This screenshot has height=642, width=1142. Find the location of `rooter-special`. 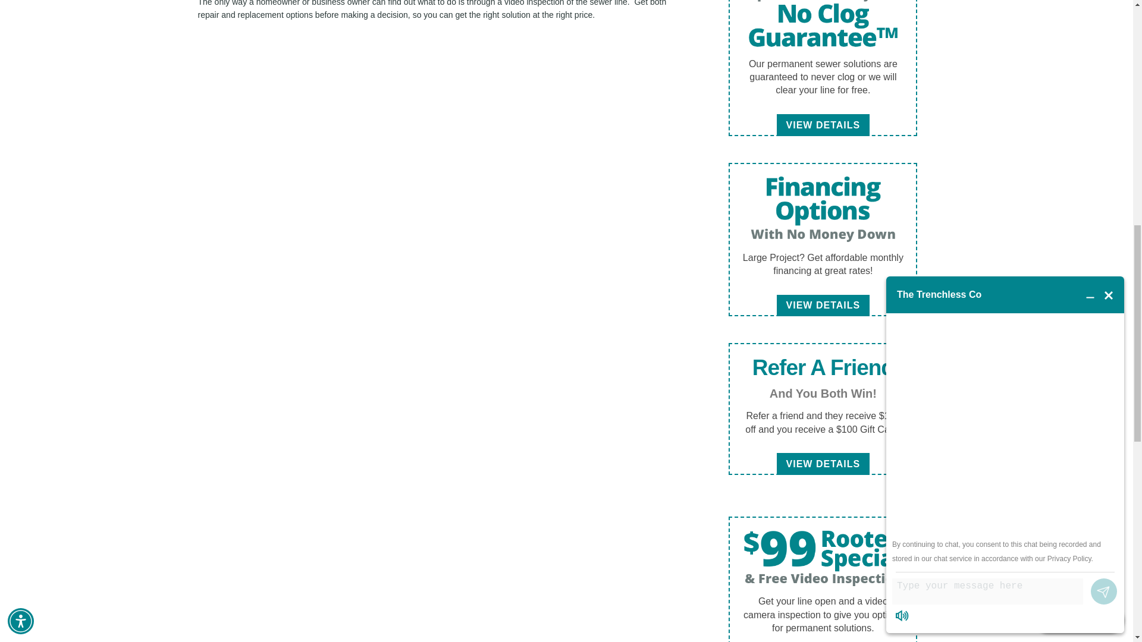

rooter-special is located at coordinates (823, 209).